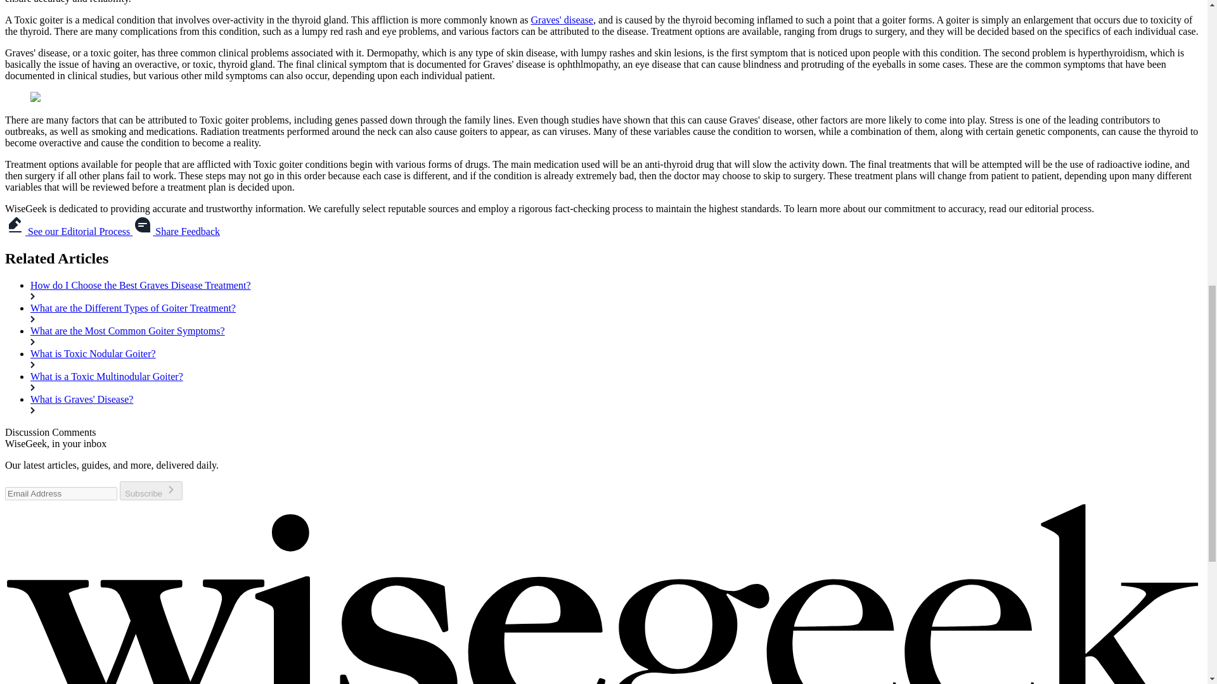 The height and width of the screenshot is (684, 1217). Describe the element at coordinates (176, 231) in the screenshot. I see `Share Feedback` at that location.